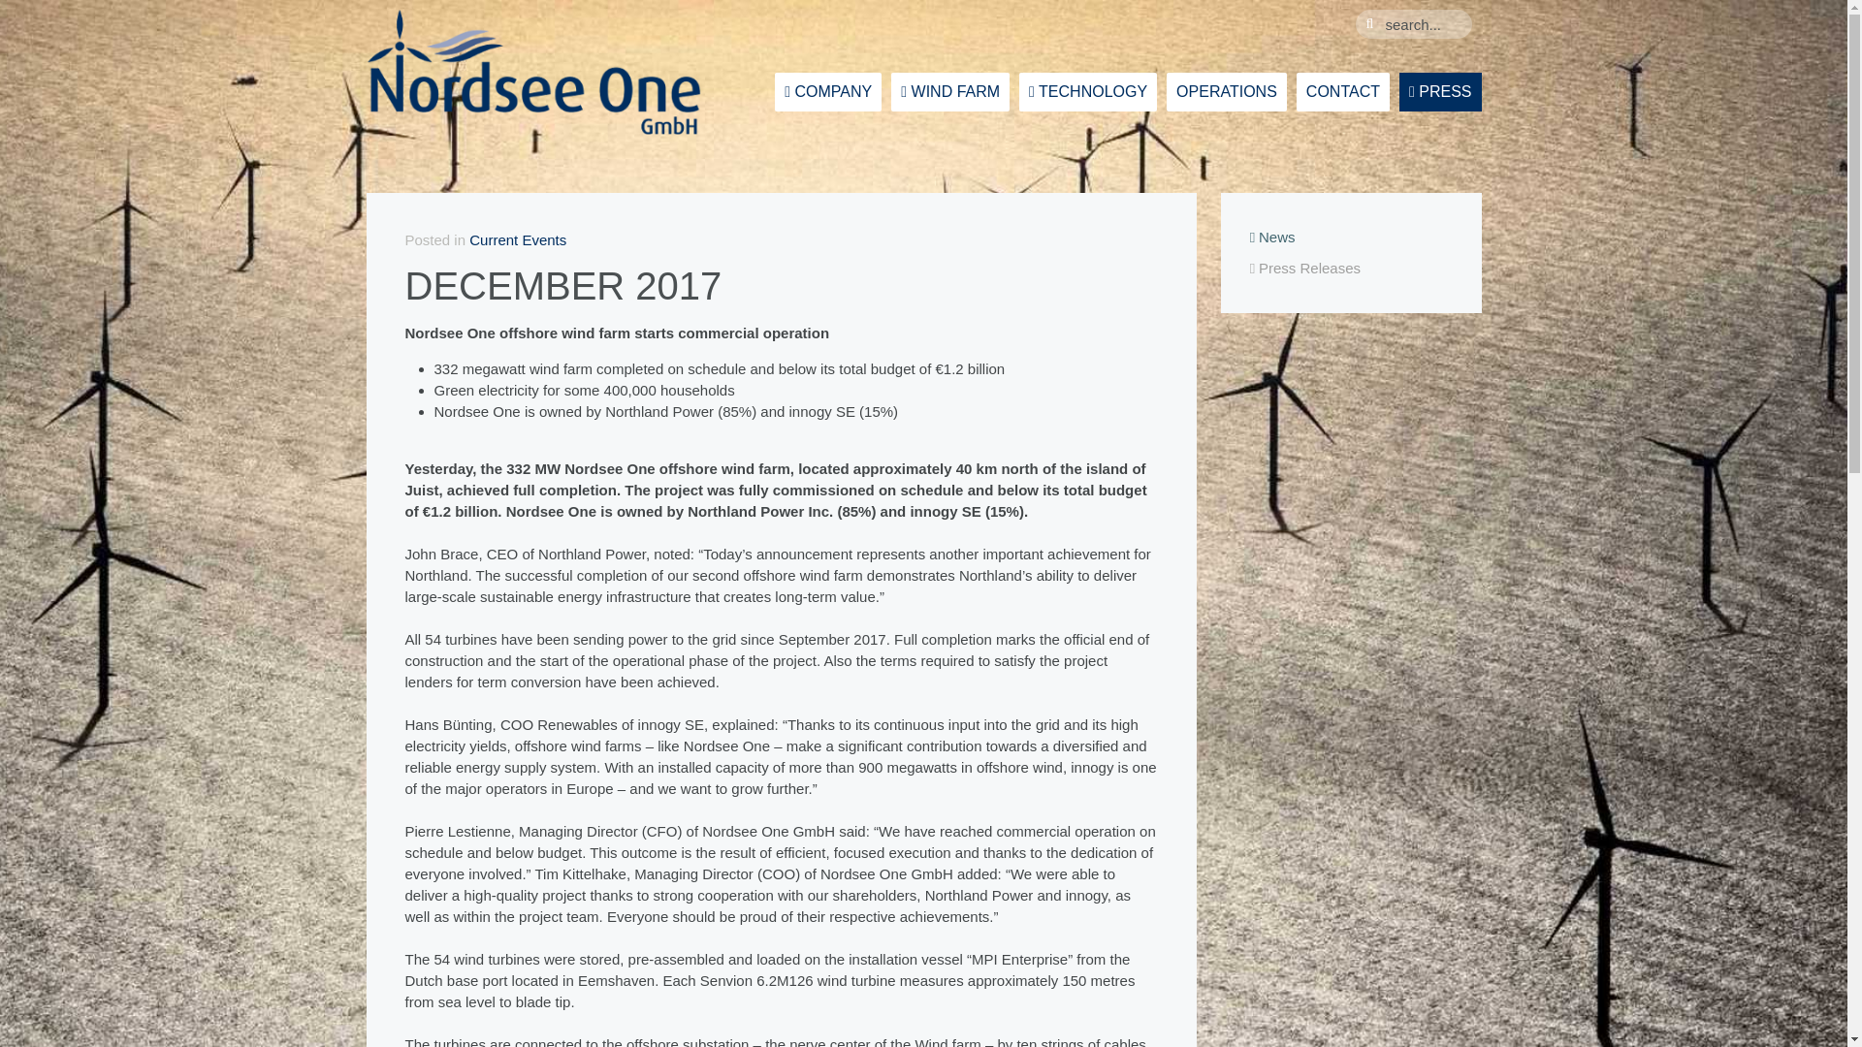 This screenshot has height=1047, width=1862. What do you see at coordinates (950, 91) in the screenshot?
I see `WIND FARM` at bounding box center [950, 91].